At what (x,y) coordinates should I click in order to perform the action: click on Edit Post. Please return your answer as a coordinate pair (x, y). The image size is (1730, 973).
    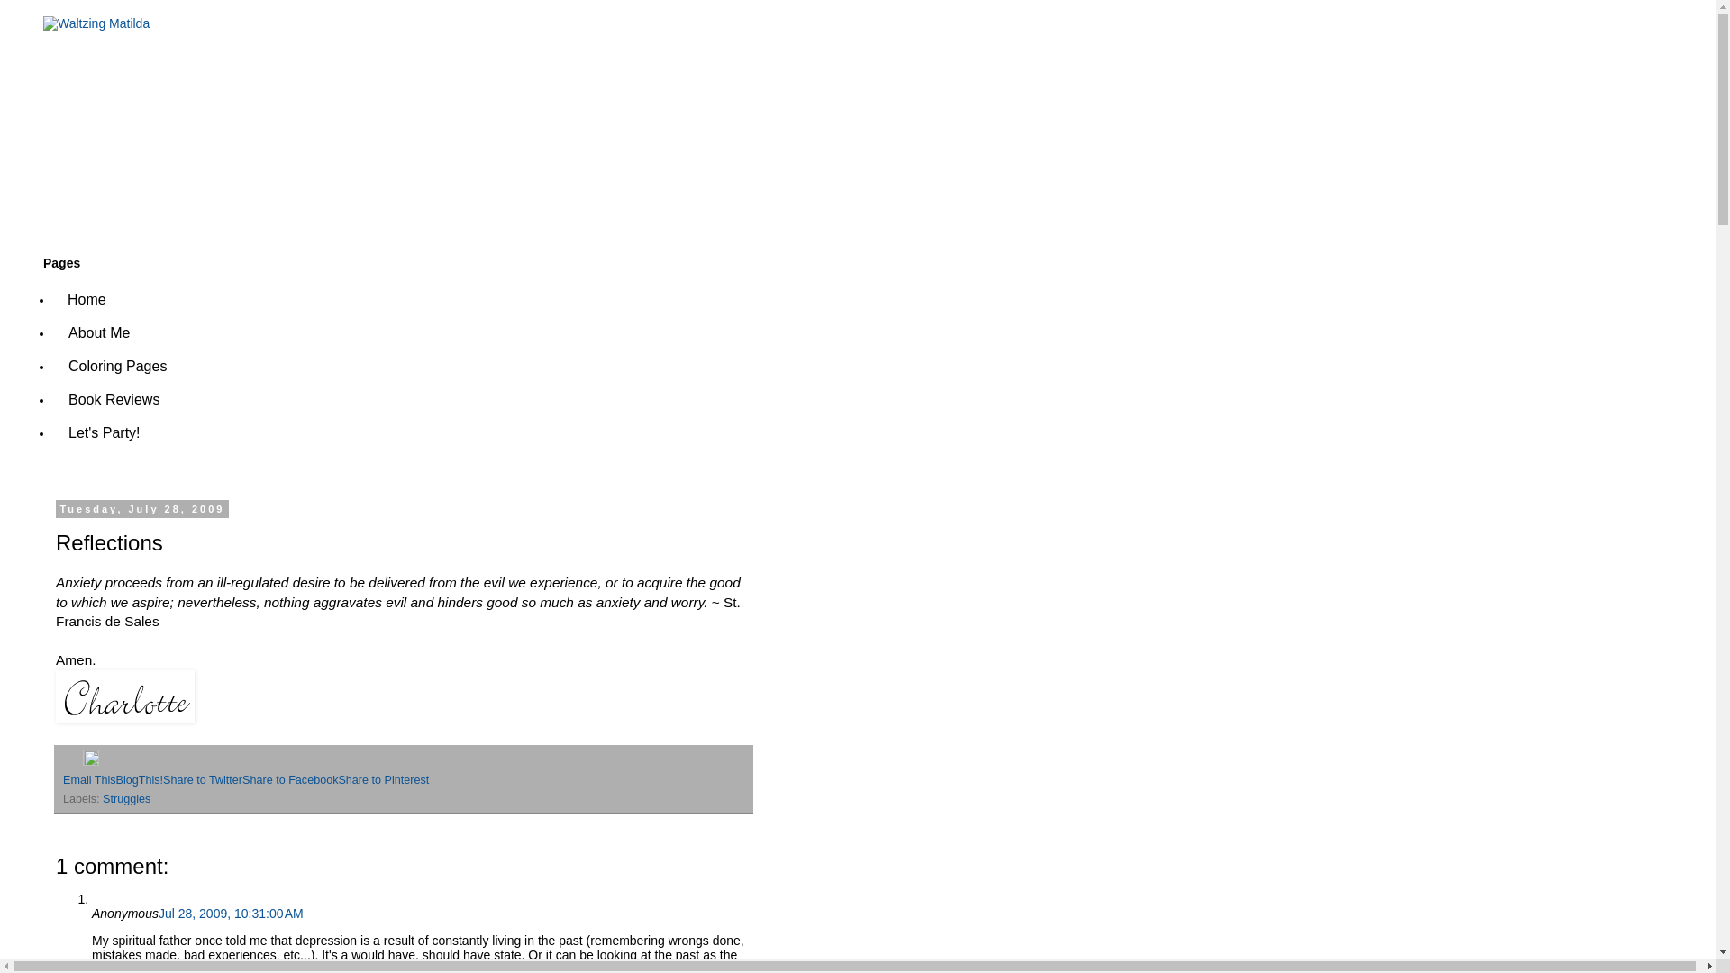
    Looking at the image, I should click on (90, 762).